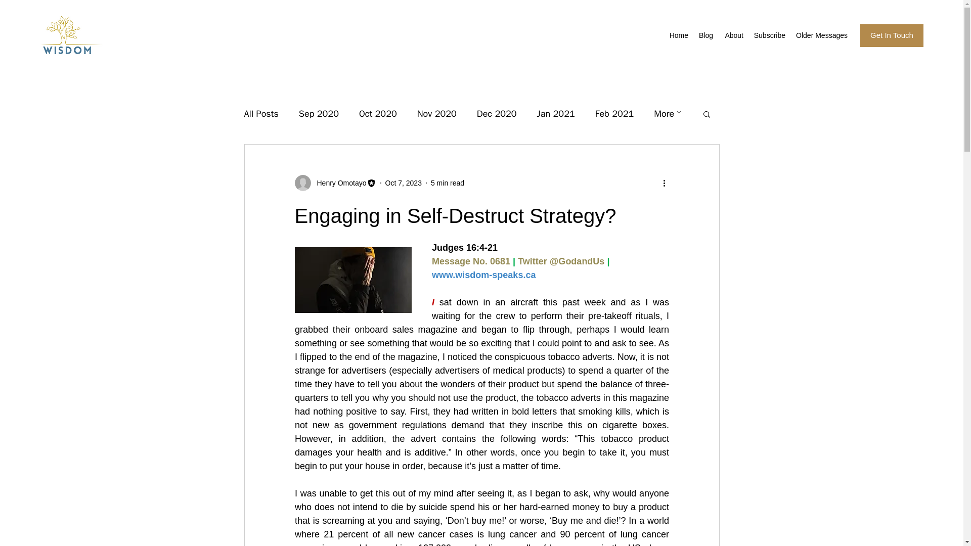  Describe the element at coordinates (483, 275) in the screenshot. I see `www.wisdom-speaks.ca` at that location.